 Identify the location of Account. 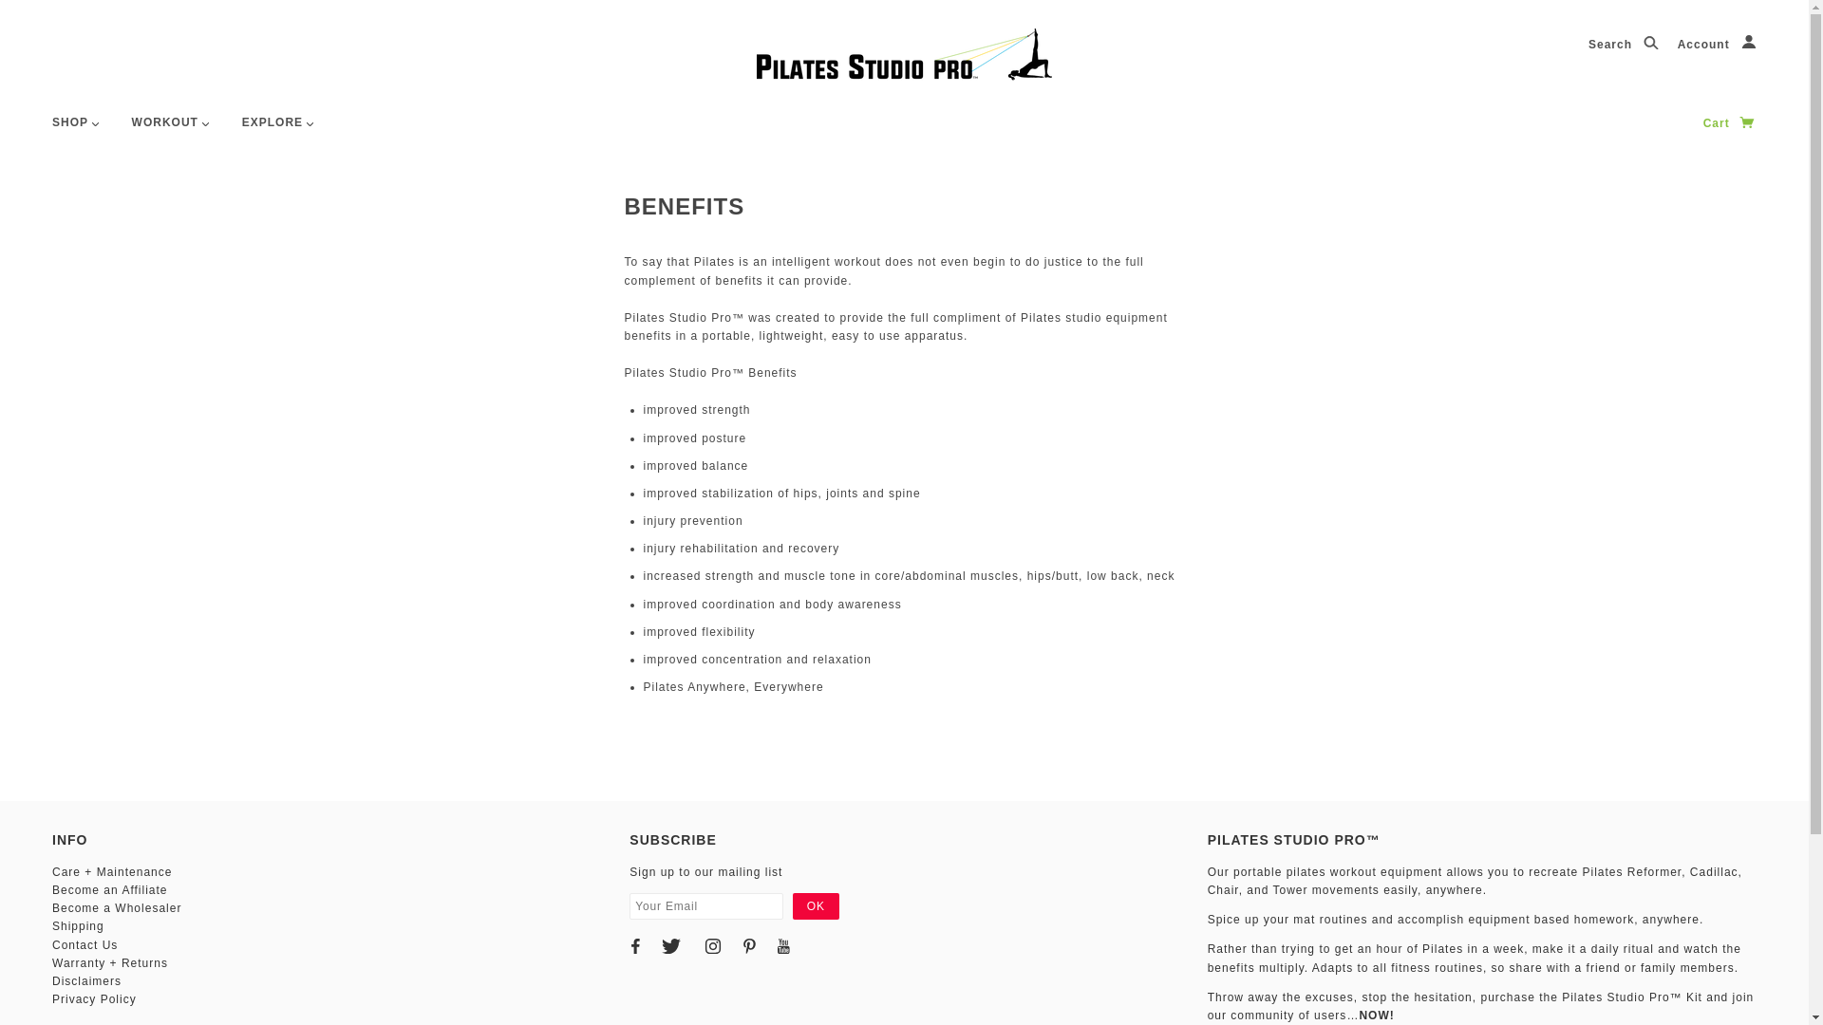
(1717, 45).